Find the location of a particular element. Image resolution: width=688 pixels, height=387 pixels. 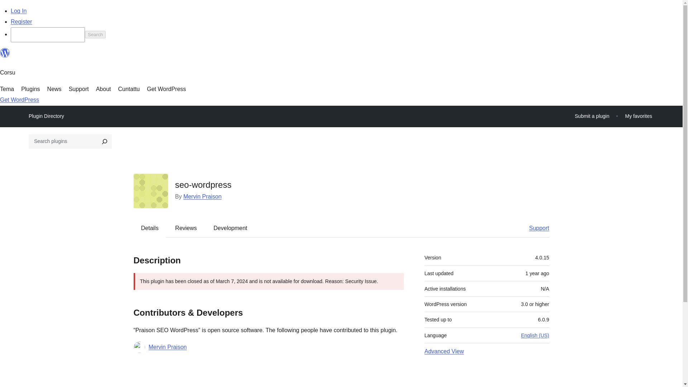

Development is located at coordinates (230, 228).